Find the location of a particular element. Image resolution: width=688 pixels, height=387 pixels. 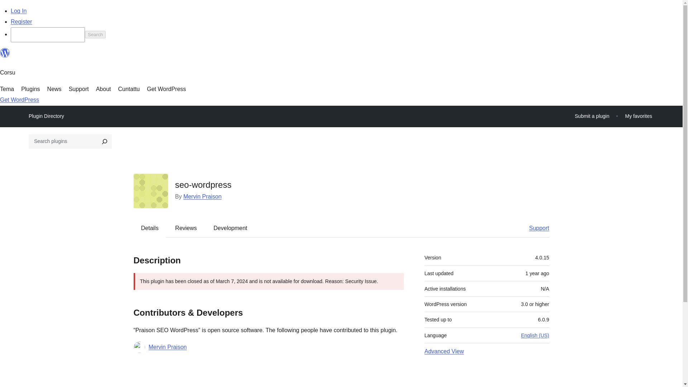

Development is located at coordinates (230, 228).